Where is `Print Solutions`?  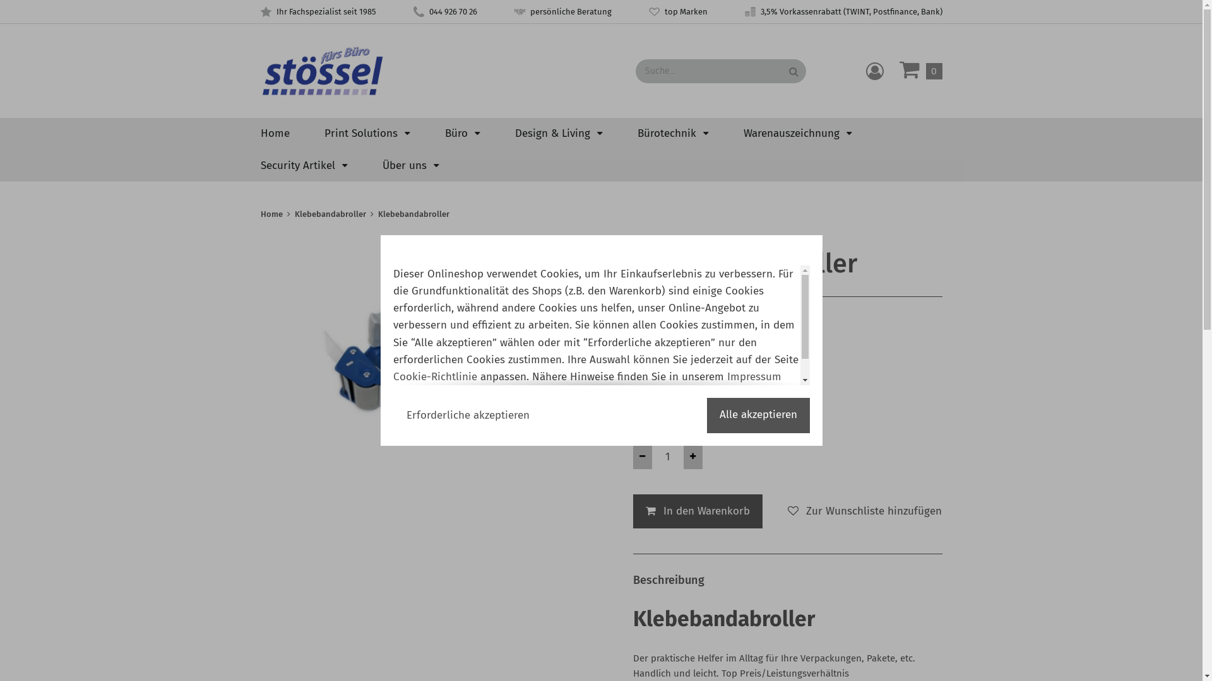
Print Solutions is located at coordinates (367, 134).